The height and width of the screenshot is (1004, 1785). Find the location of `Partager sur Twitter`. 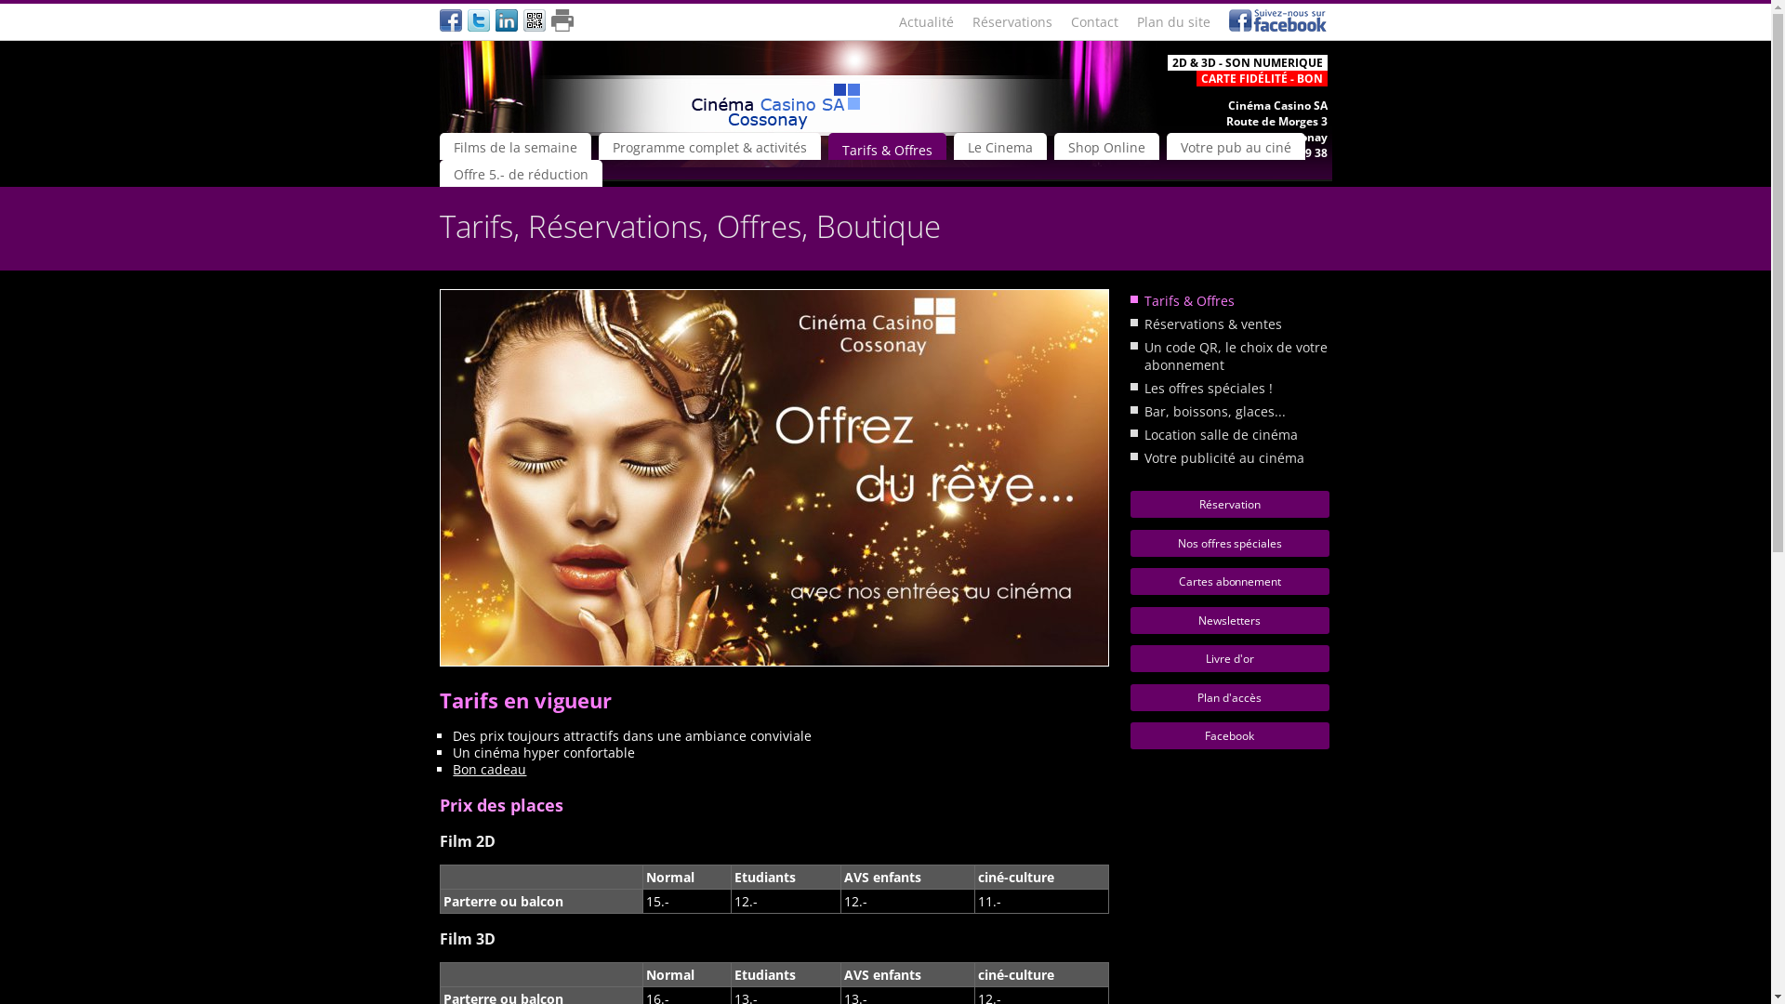

Partager sur Twitter is located at coordinates (478, 22).